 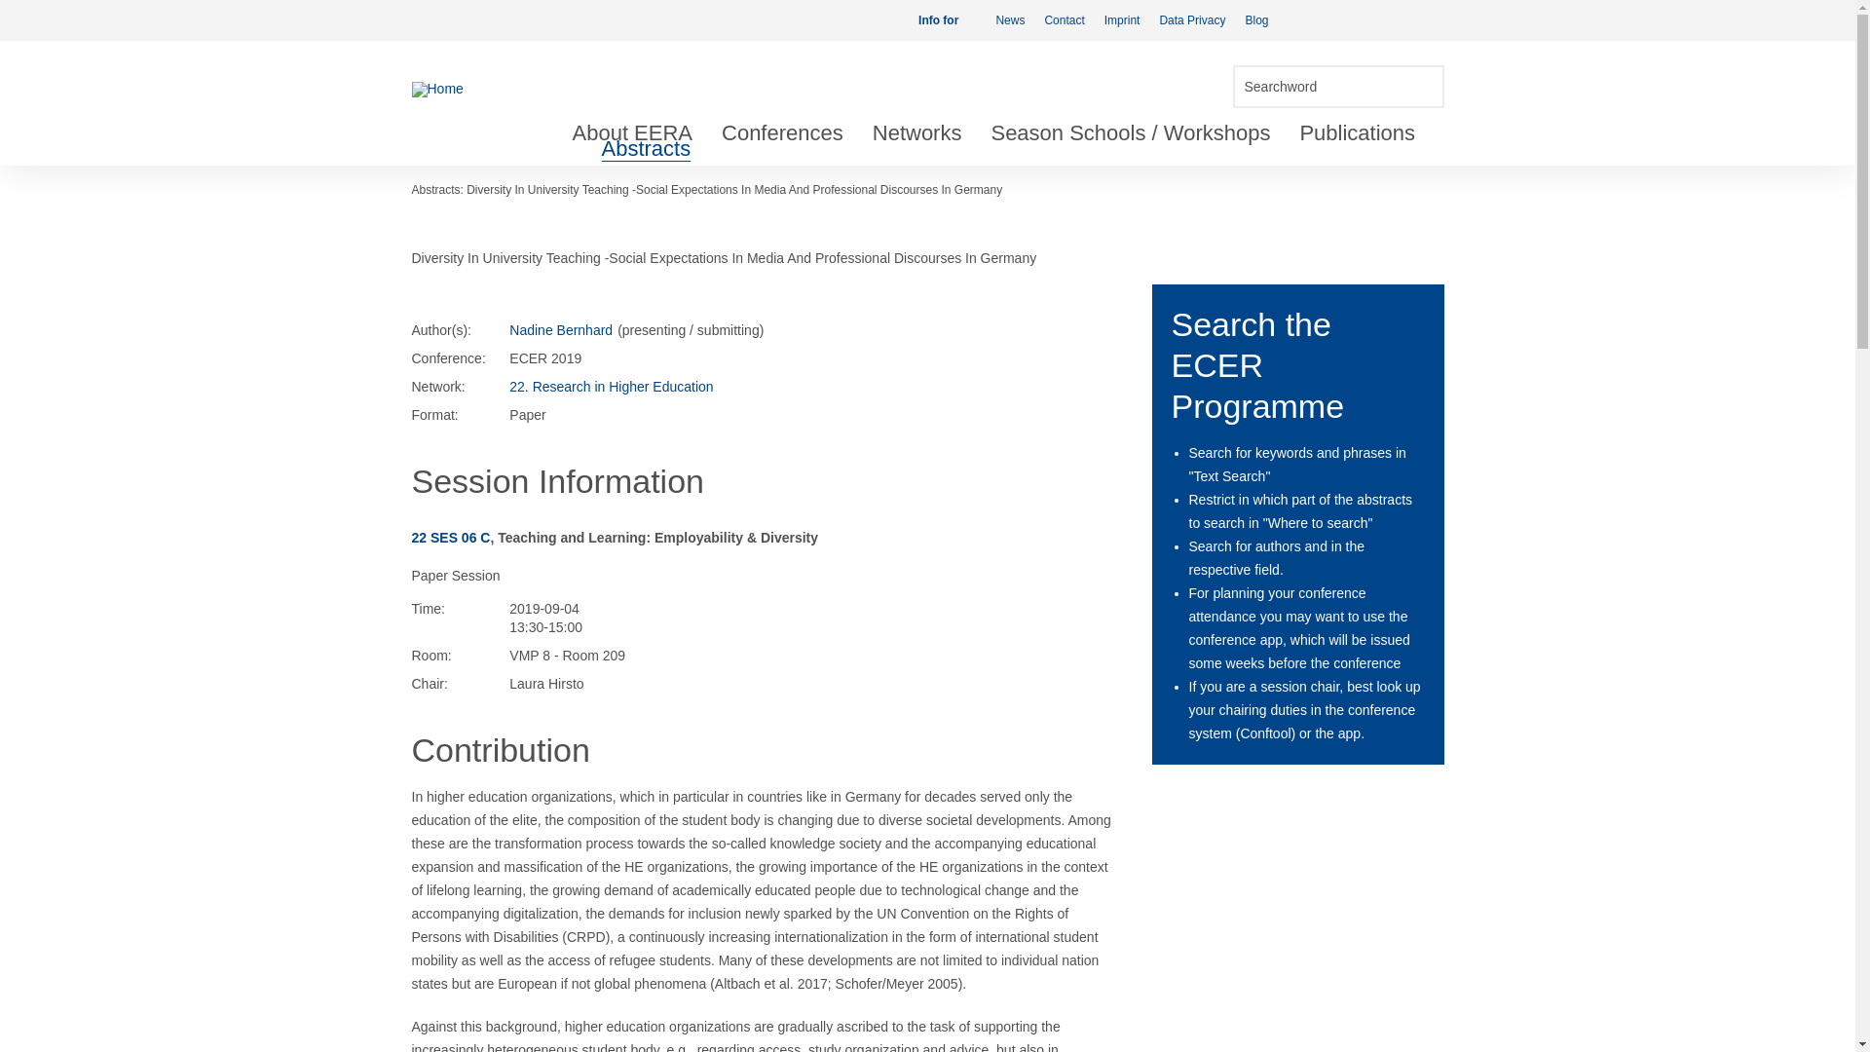 What do you see at coordinates (947, 20) in the screenshot?
I see `Info for` at bounding box center [947, 20].